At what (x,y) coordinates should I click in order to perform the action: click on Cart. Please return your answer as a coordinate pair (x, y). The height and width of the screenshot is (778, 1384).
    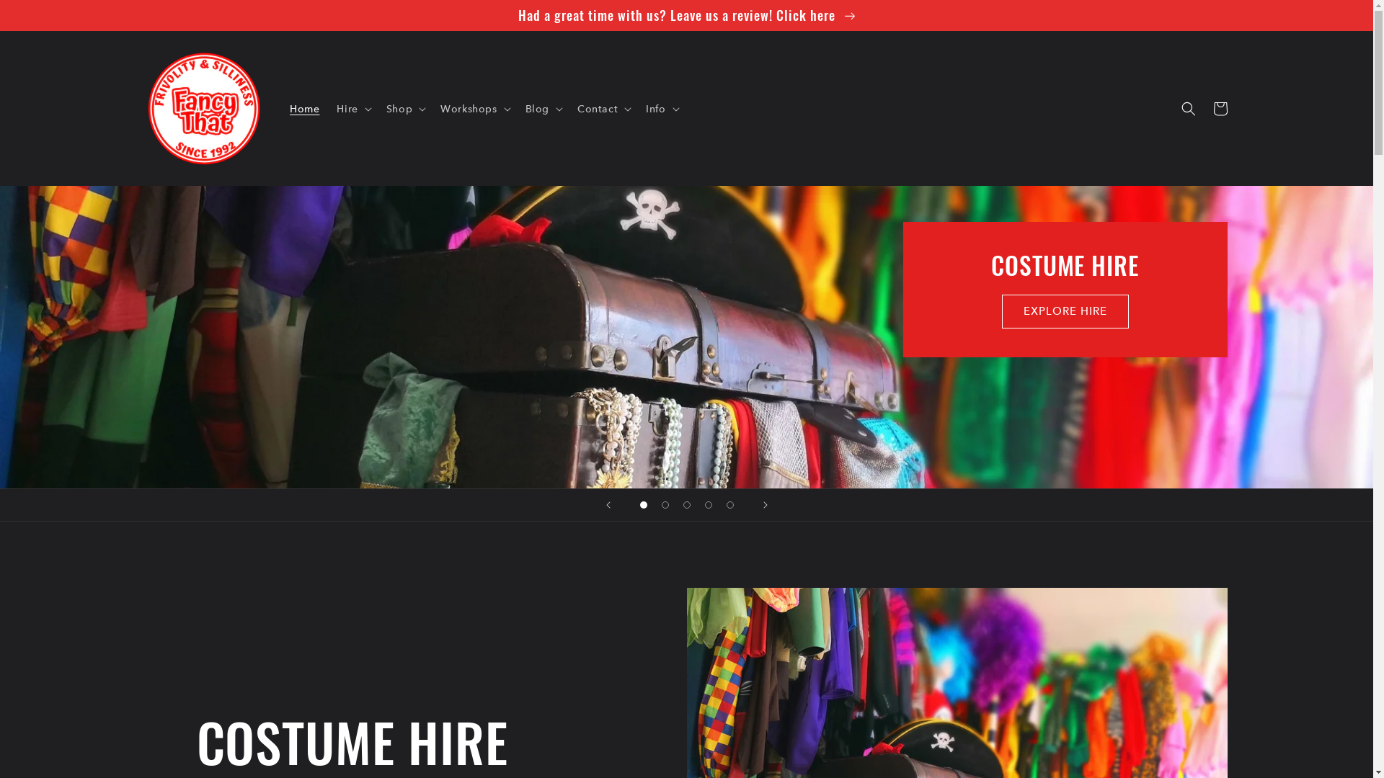
    Looking at the image, I should click on (1220, 109).